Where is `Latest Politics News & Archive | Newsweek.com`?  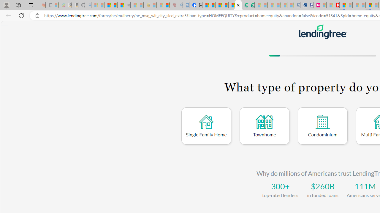 Latest Politics News & Archive | Newsweek.com is located at coordinates (336, 5).